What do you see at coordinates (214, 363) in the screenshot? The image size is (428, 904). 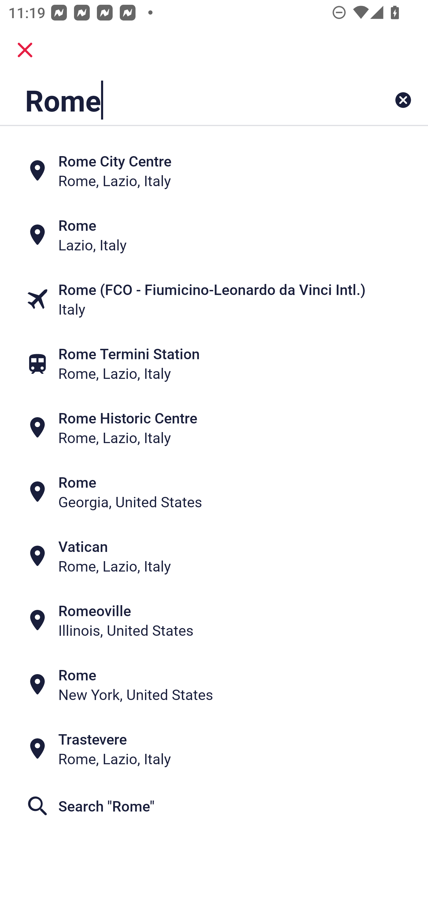 I see `Rome Termini Station Rome, Lazio, Italy` at bounding box center [214, 363].